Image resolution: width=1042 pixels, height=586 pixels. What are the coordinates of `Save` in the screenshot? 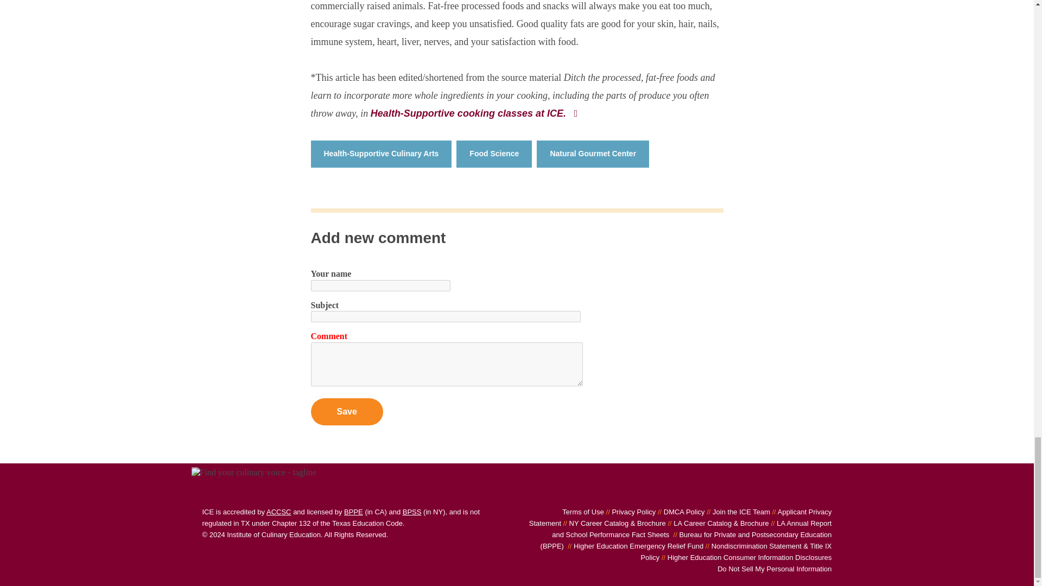 It's located at (346, 412).